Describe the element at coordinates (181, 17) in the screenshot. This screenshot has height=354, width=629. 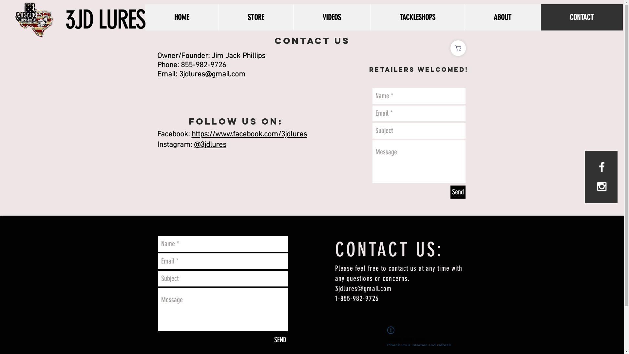
I see `HOME` at that location.